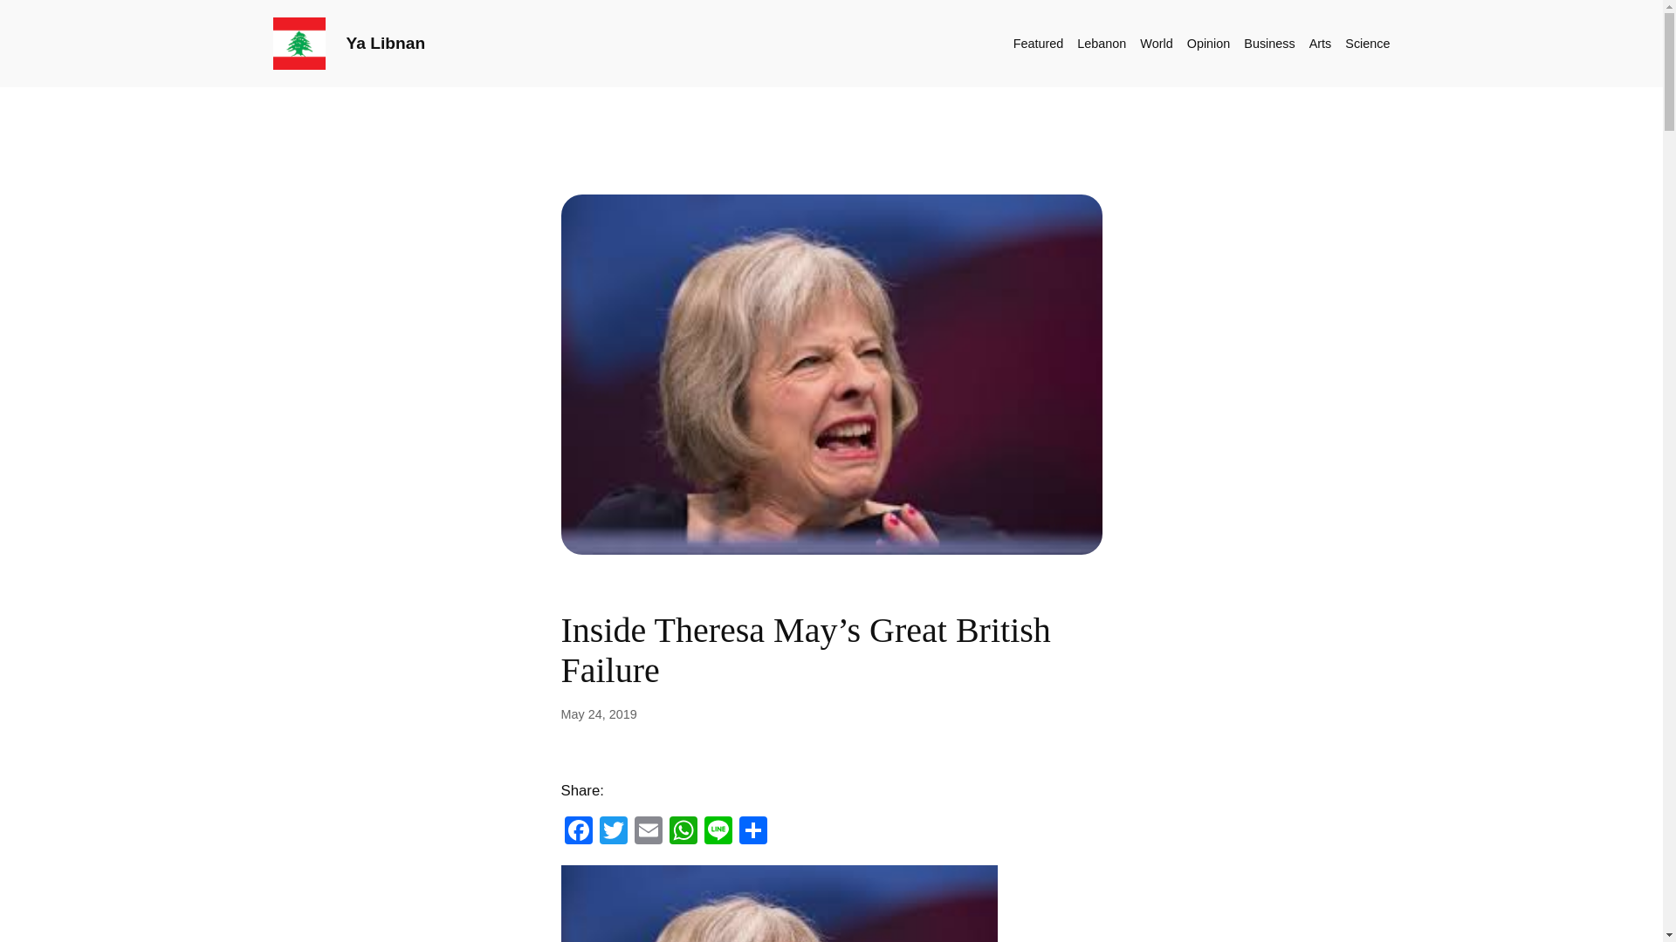  Describe the element at coordinates (1156, 43) in the screenshot. I see `World` at that location.